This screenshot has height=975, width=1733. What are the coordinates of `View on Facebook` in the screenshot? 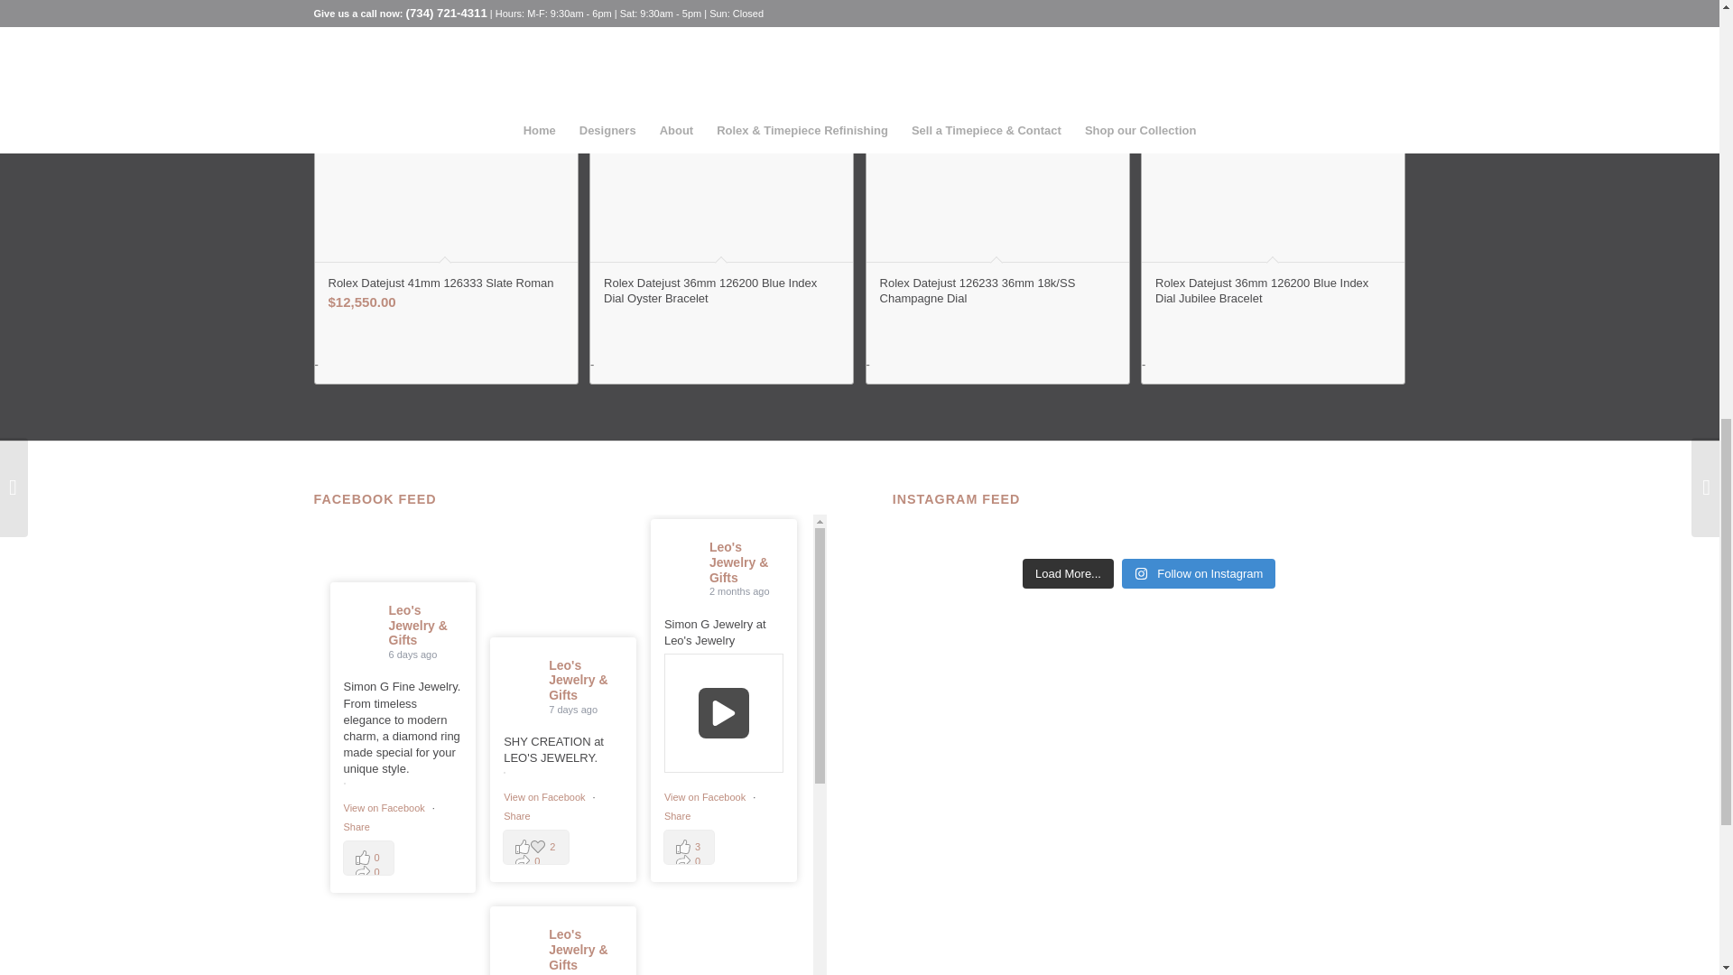 It's located at (545, 713).